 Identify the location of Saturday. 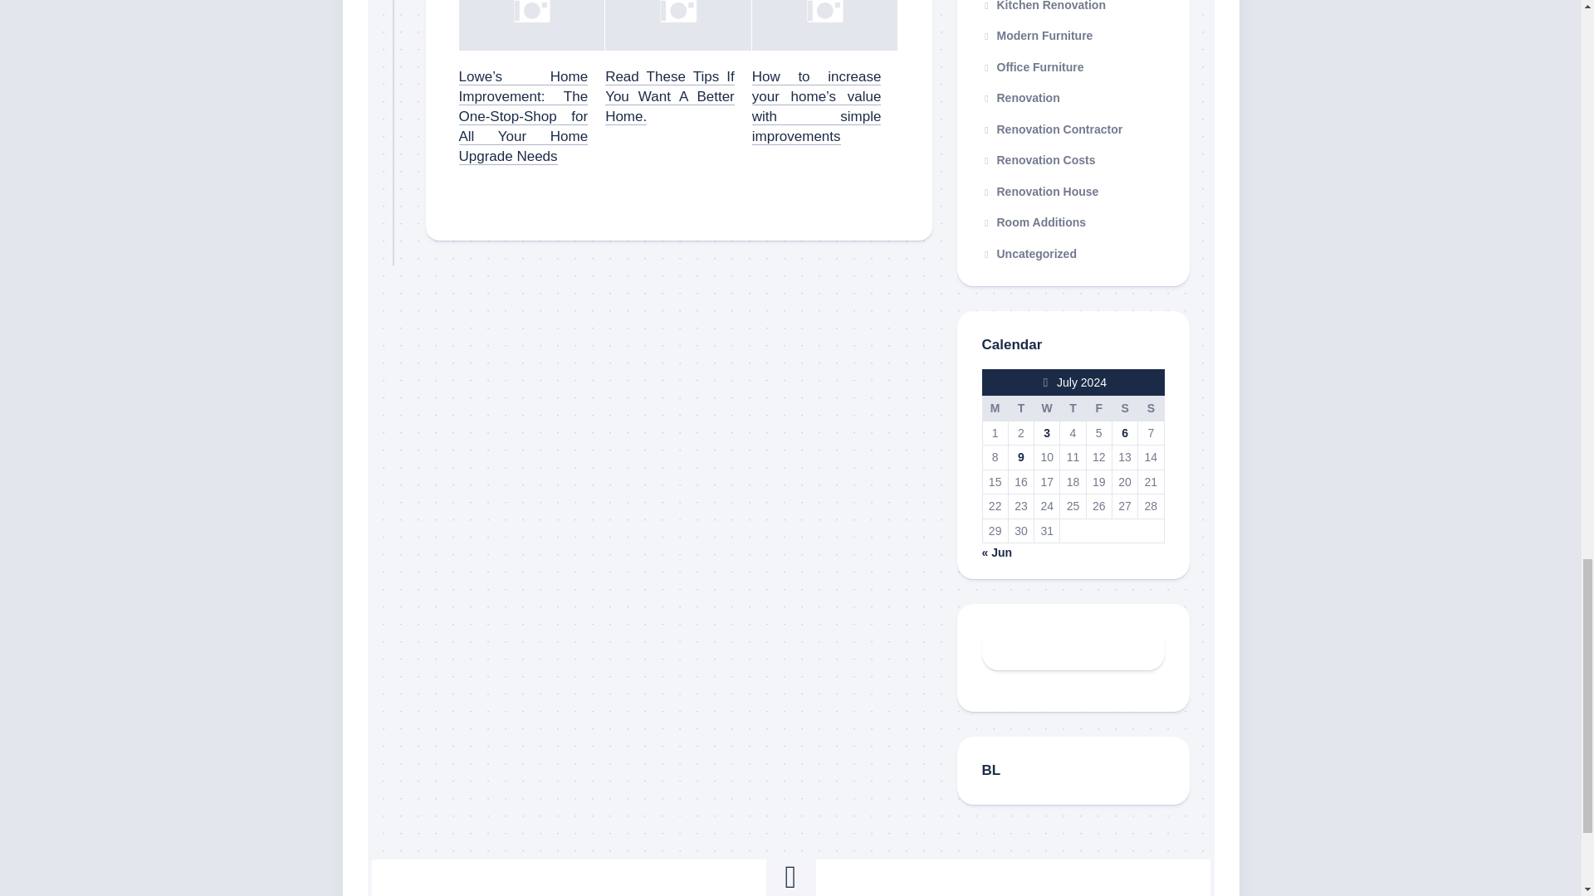
(1124, 408).